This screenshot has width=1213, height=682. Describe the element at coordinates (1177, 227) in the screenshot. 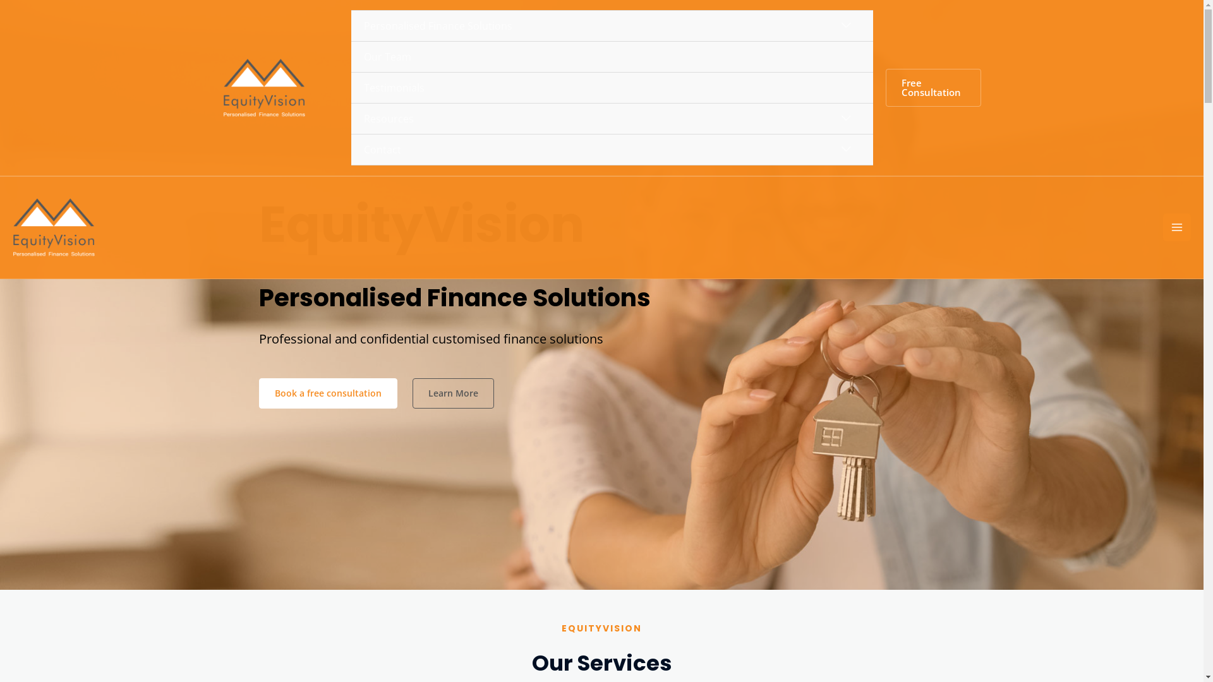

I see `Main Menu` at that location.